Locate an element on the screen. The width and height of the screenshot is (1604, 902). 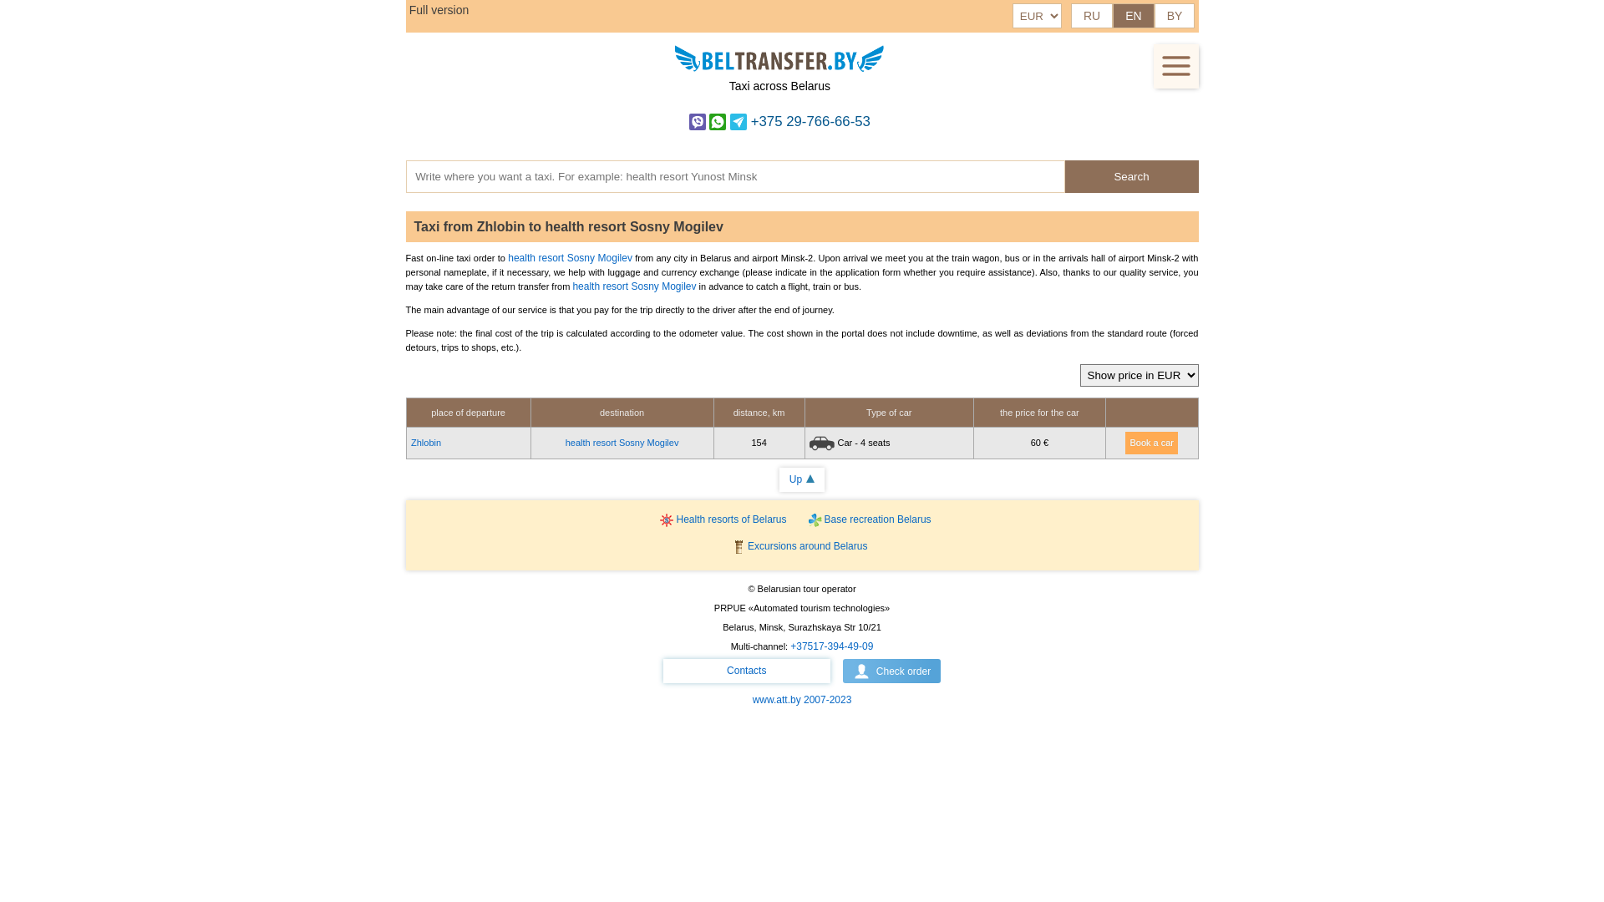
health resort Sosny Mogilev is located at coordinates (570, 258).